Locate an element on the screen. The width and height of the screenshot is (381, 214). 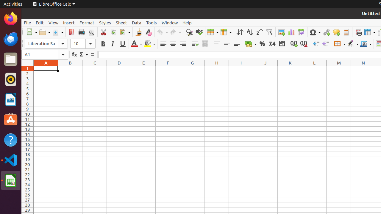
C1 is located at coordinates (95, 68).